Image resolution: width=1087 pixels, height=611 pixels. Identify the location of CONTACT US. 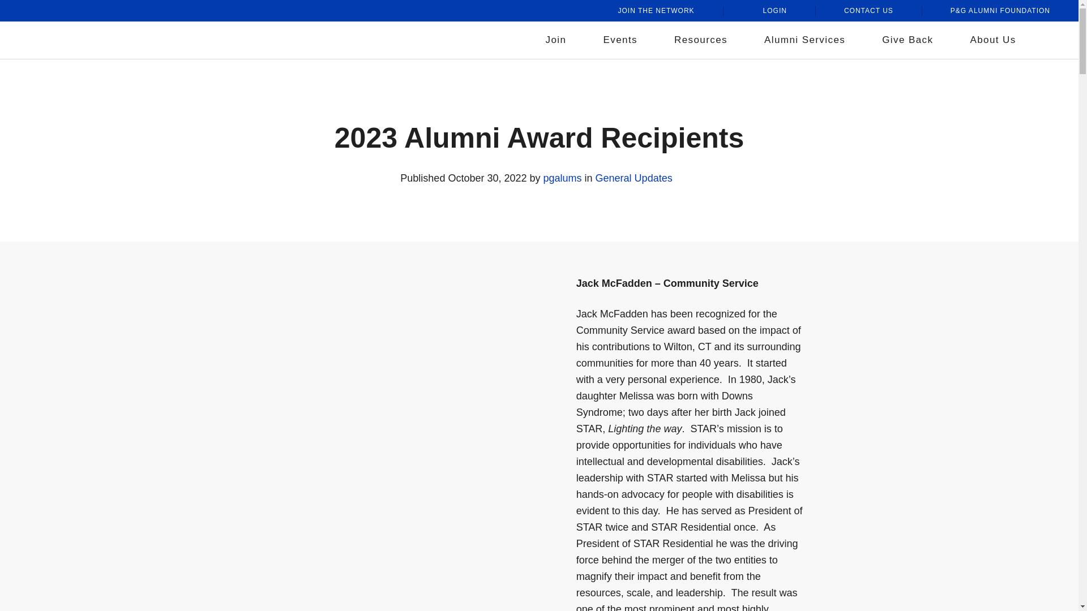
(868, 10).